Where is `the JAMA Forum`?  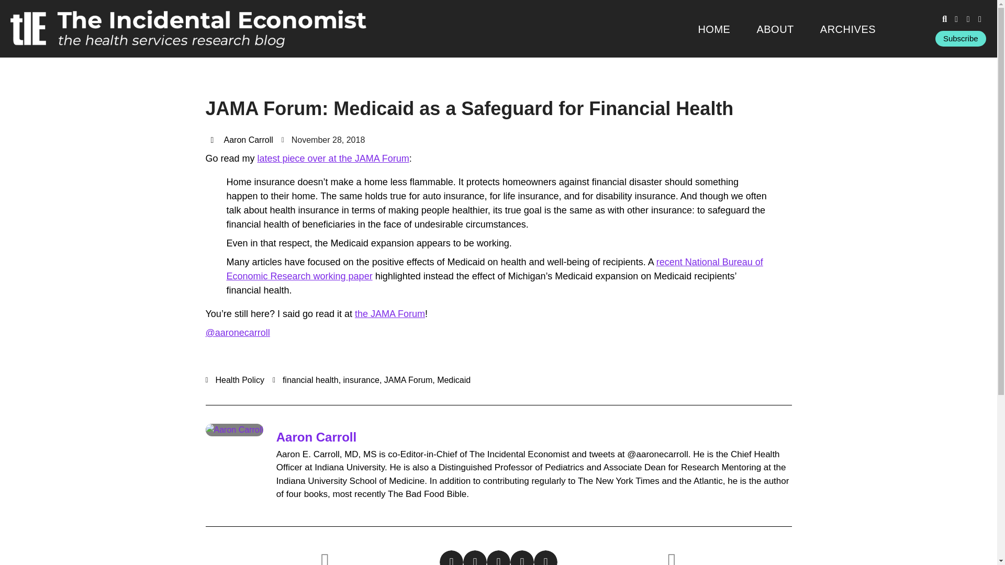
the JAMA Forum is located at coordinates (389, 314).